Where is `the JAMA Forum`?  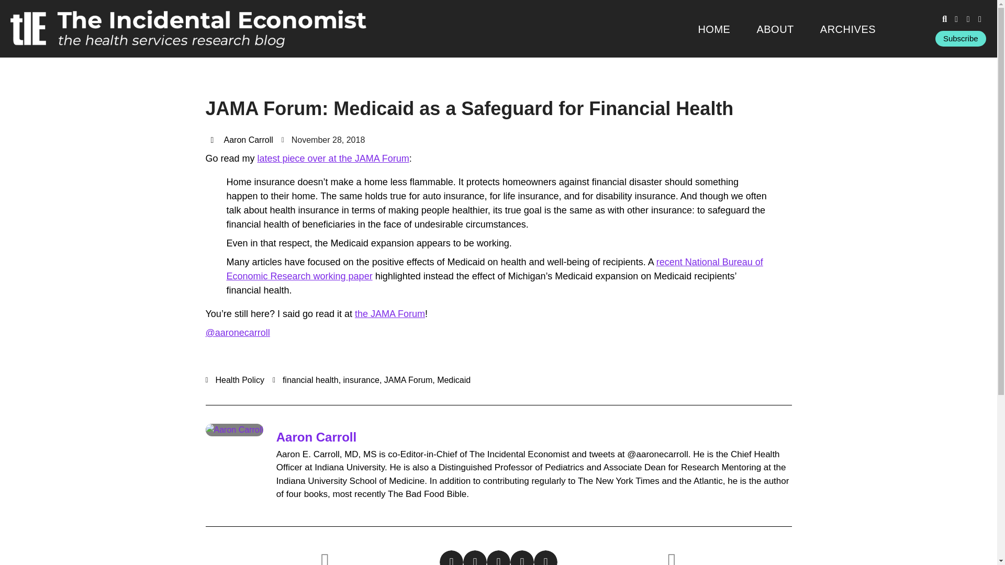
the JAMA Forum is located at coordinates (389, 314).